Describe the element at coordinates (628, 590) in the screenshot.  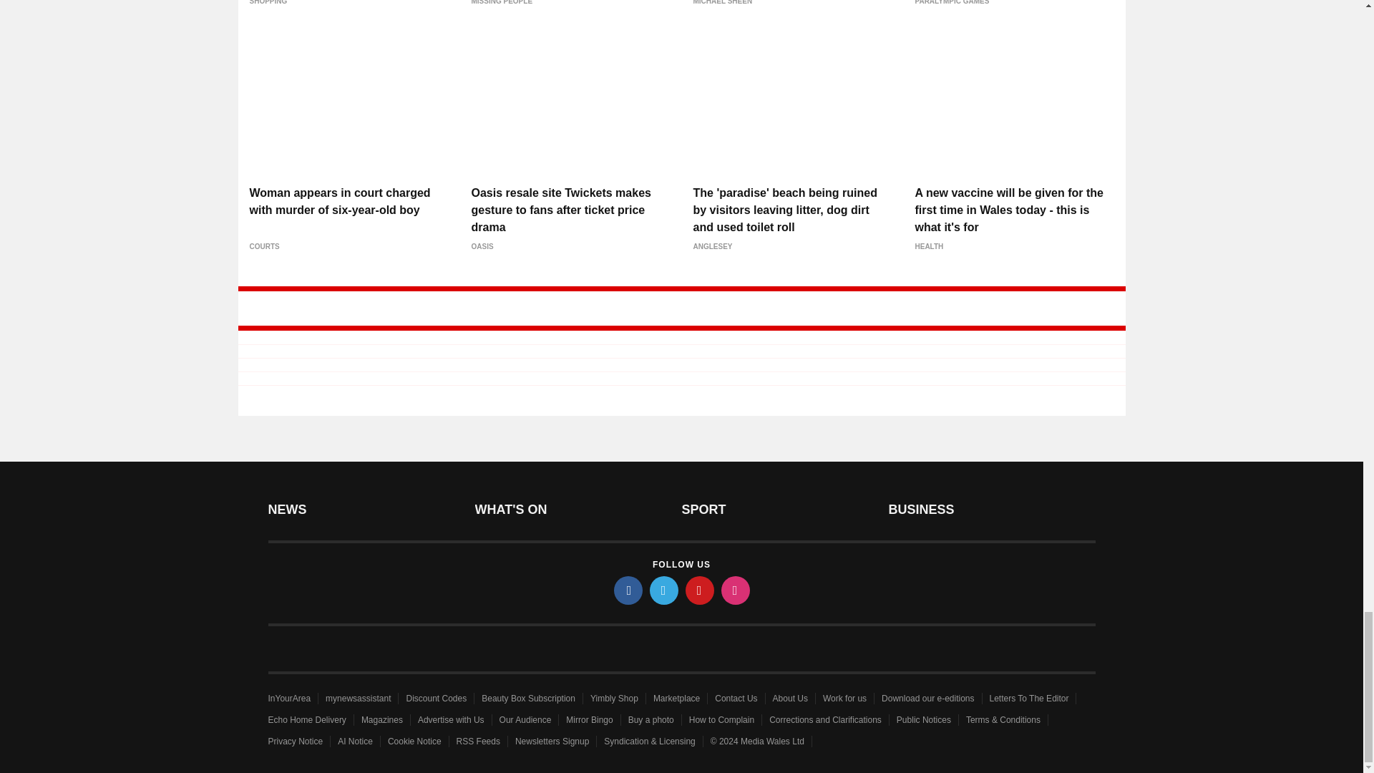
I see `facebook` at that location.